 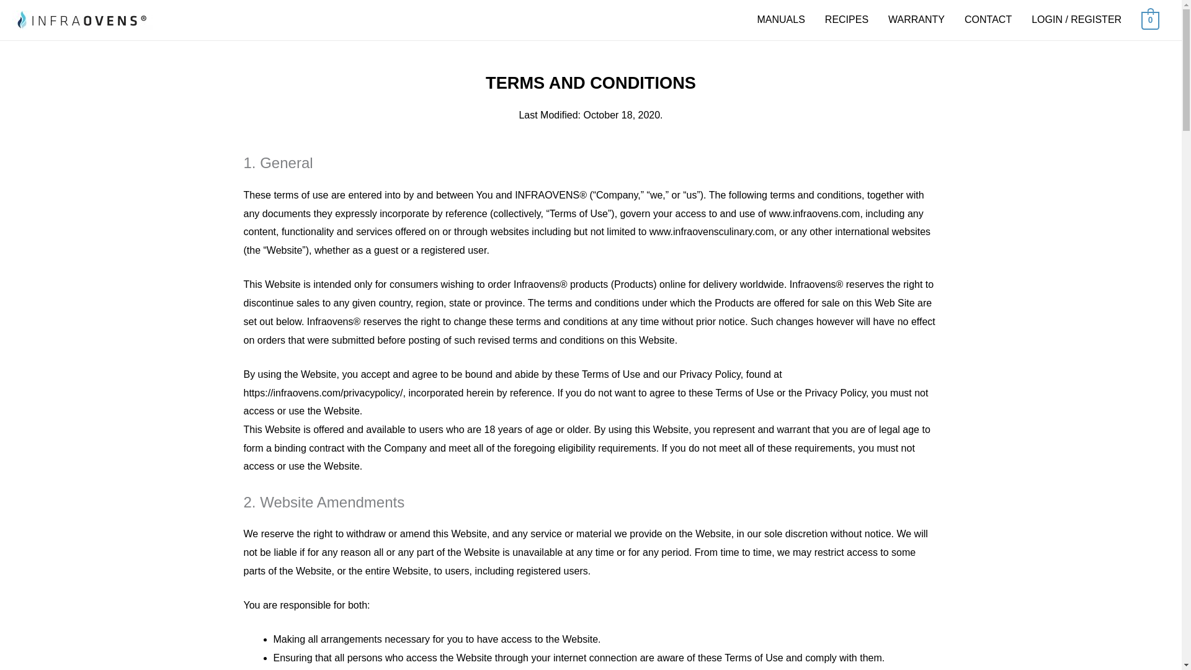 I want to click on CONTACT, so click(x=988, y=20).